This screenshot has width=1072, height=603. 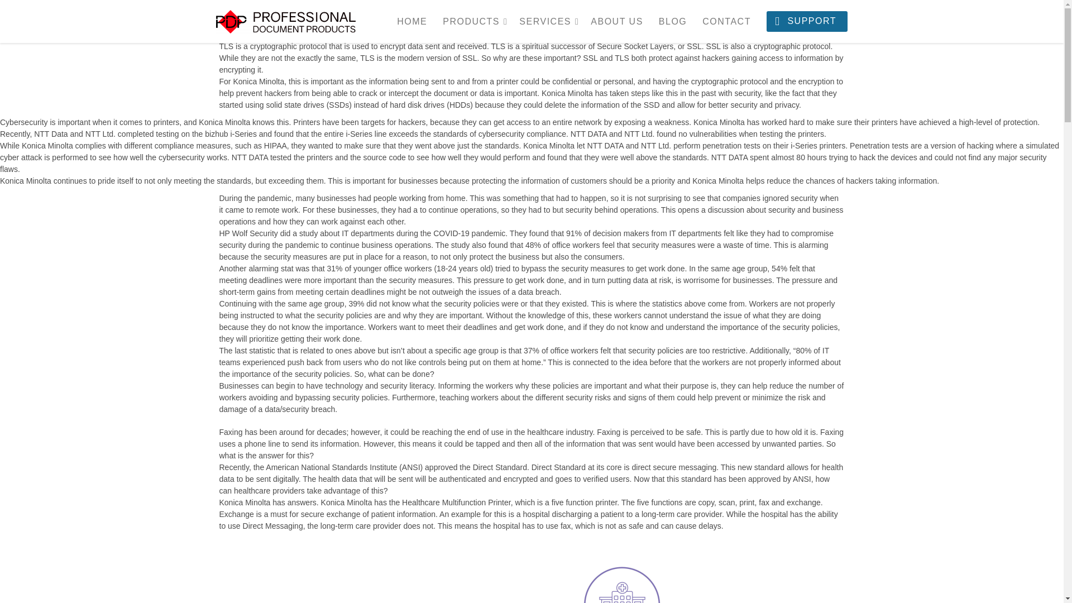 I want to click on BLOG, so click(x=674, y=21).